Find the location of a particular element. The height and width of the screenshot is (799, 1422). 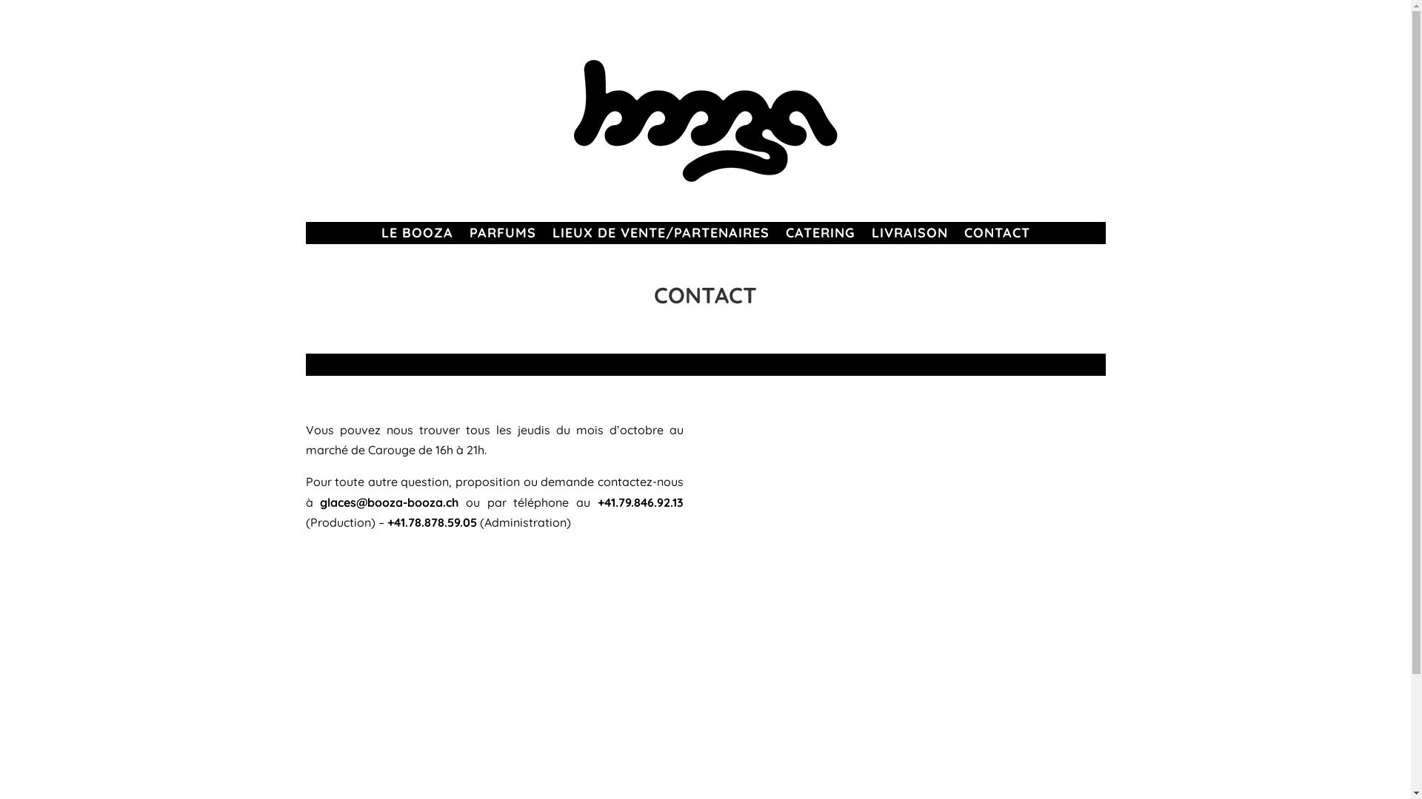

LIVRAISON is located at coordinates (909, 236).